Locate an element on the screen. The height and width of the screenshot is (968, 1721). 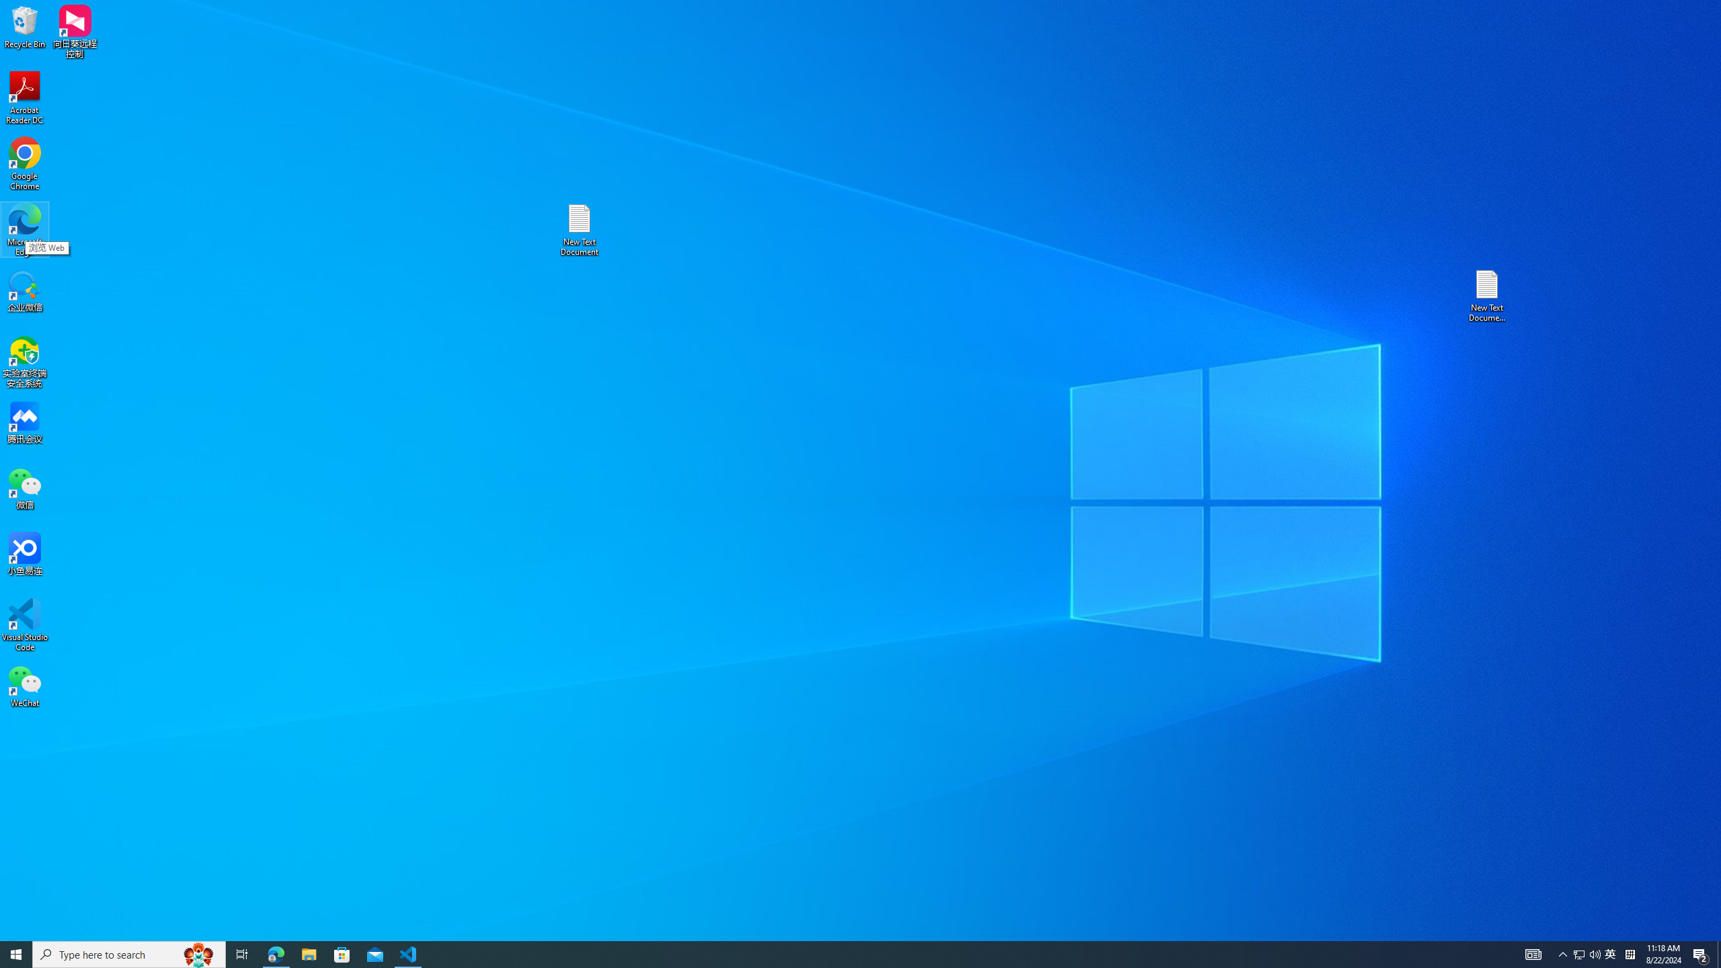
WeChat is located at coordinates (25, 686).